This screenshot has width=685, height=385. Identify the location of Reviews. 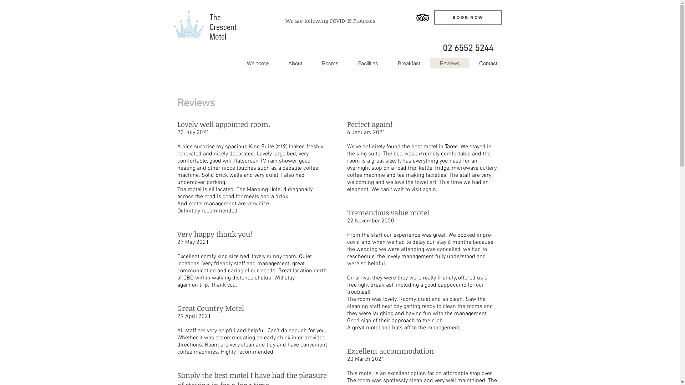
(450, 63).